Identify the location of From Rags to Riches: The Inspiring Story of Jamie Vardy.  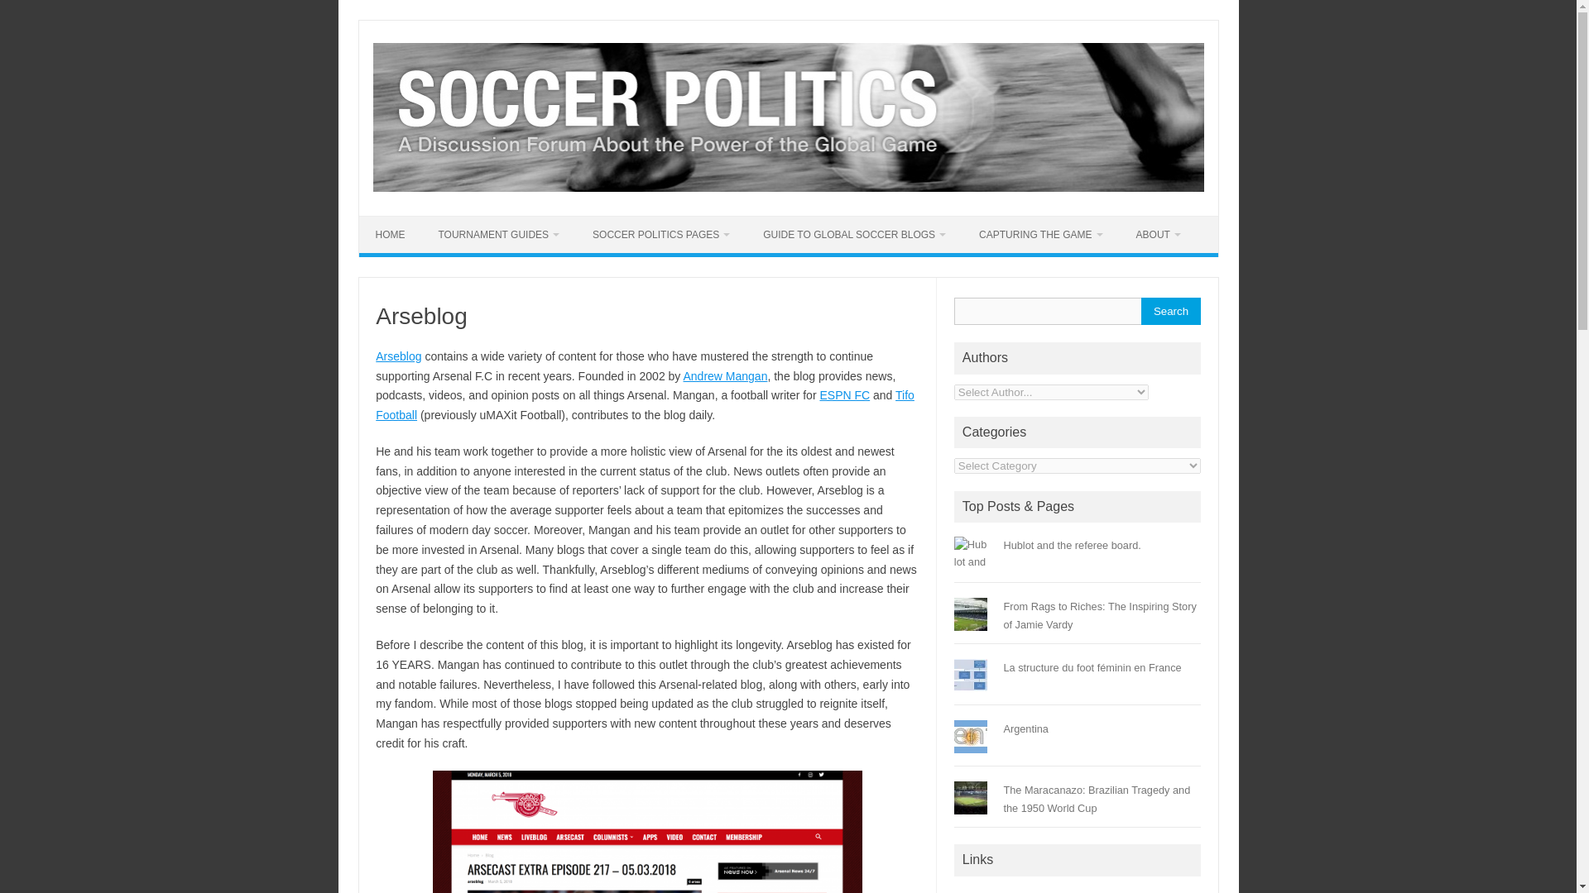
(1099, 615).